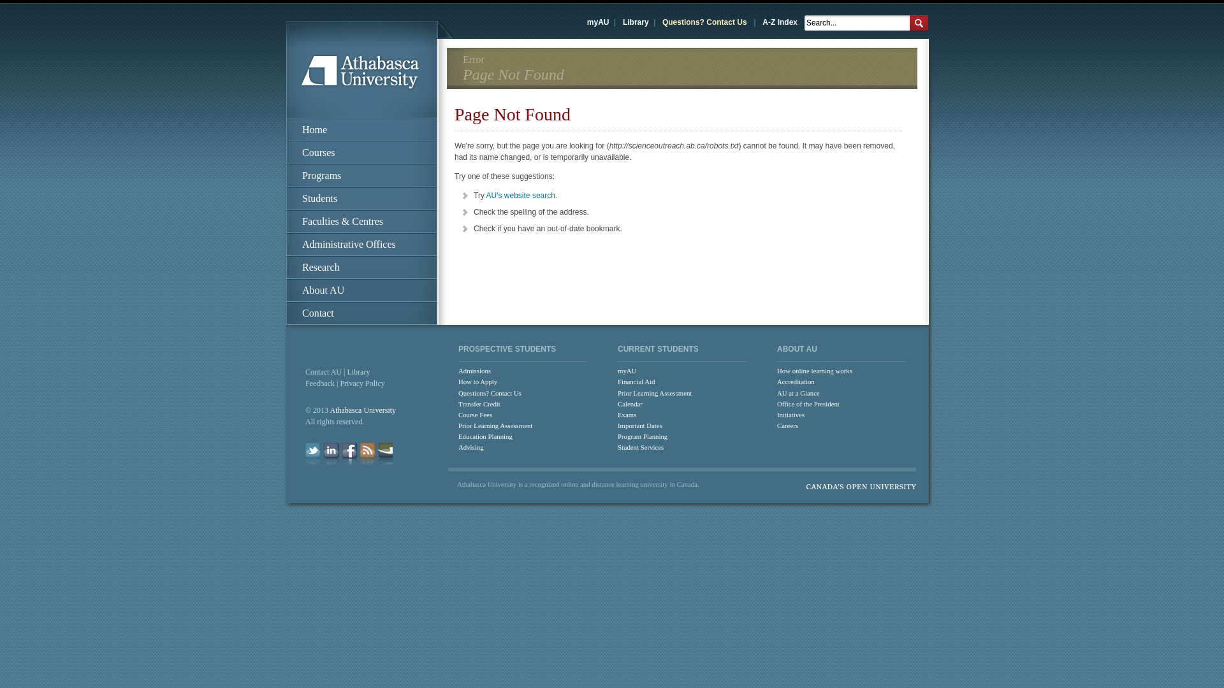  What do you see at coordinates (840, 426) in the screenshot?
I see `Careers` at bounding box center [840, 426].